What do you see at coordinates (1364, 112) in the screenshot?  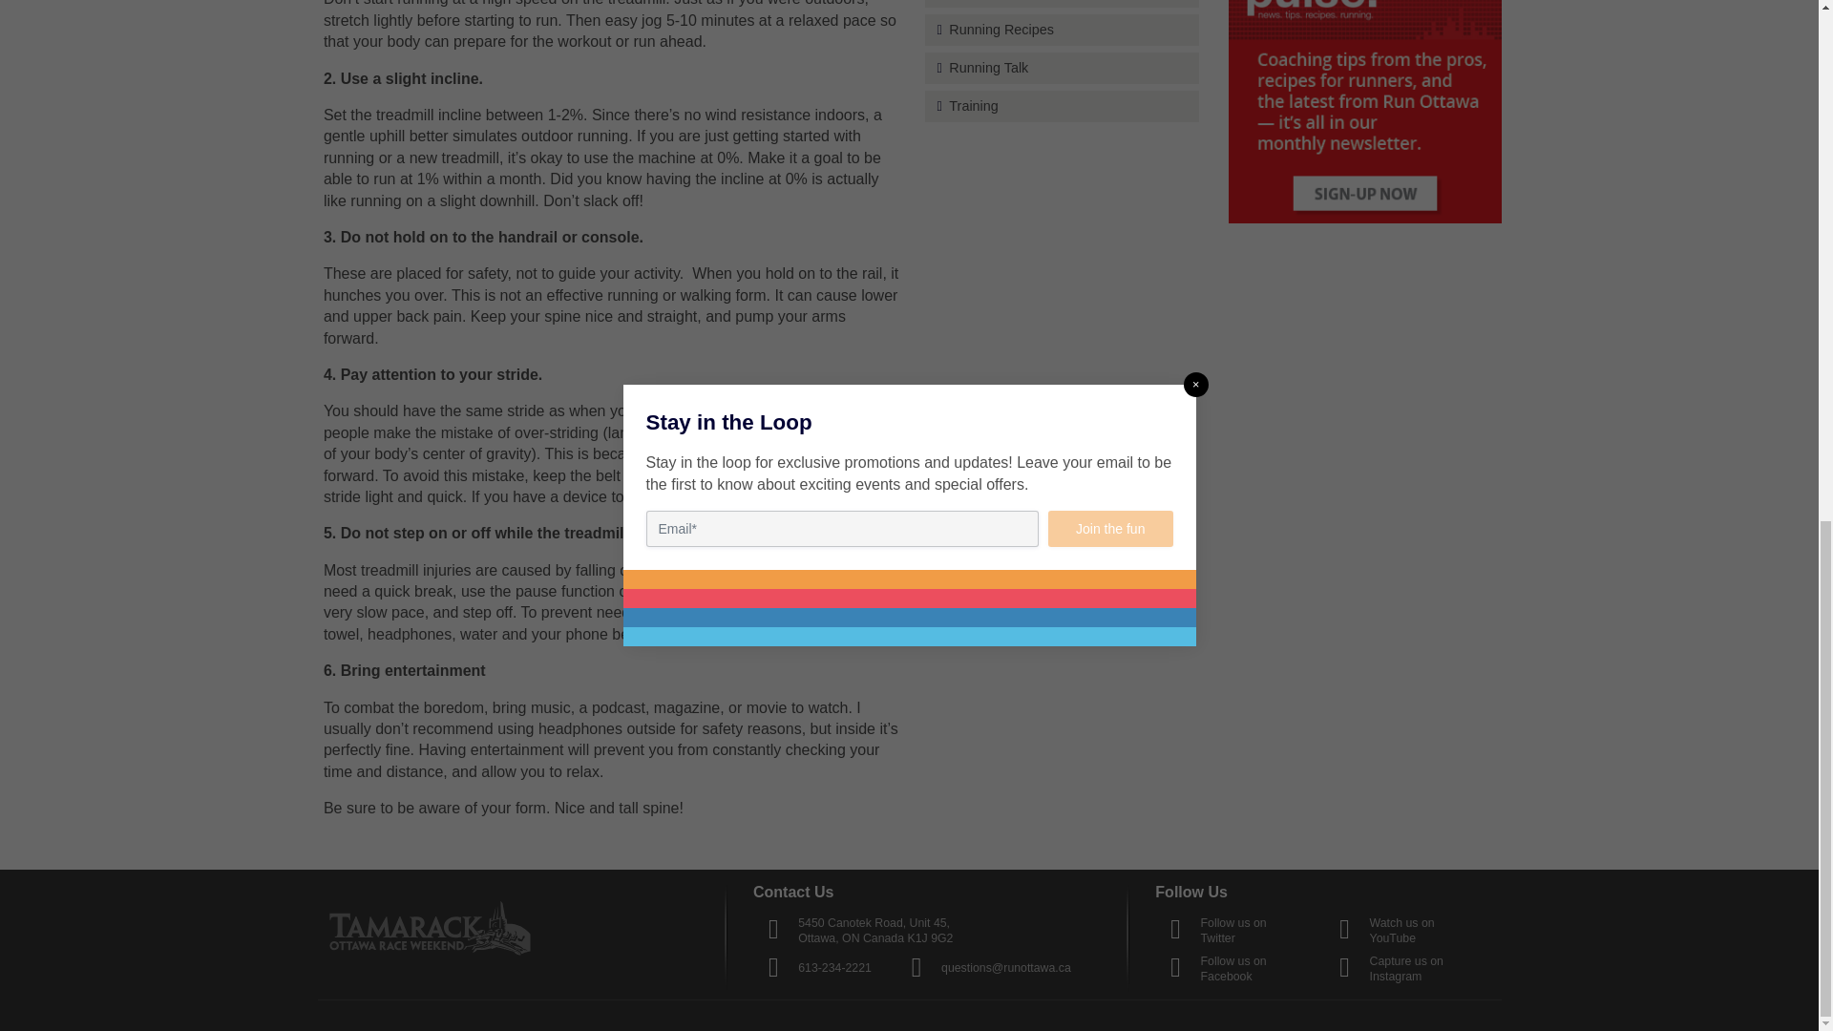 I see `Sign-up for the Pulse` at bounding box center [1364, 112].